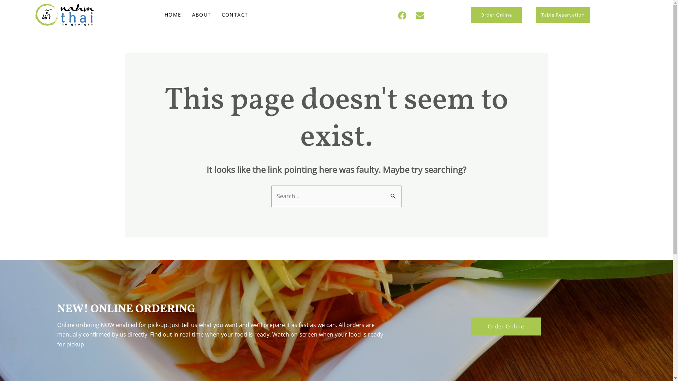 This screenshot has height=381, width=678. Describe the element at coordinates (173, 15) in the screenshot. I see `HOME` at that location.